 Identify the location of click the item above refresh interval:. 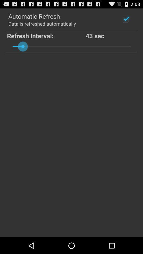
(42, 23).